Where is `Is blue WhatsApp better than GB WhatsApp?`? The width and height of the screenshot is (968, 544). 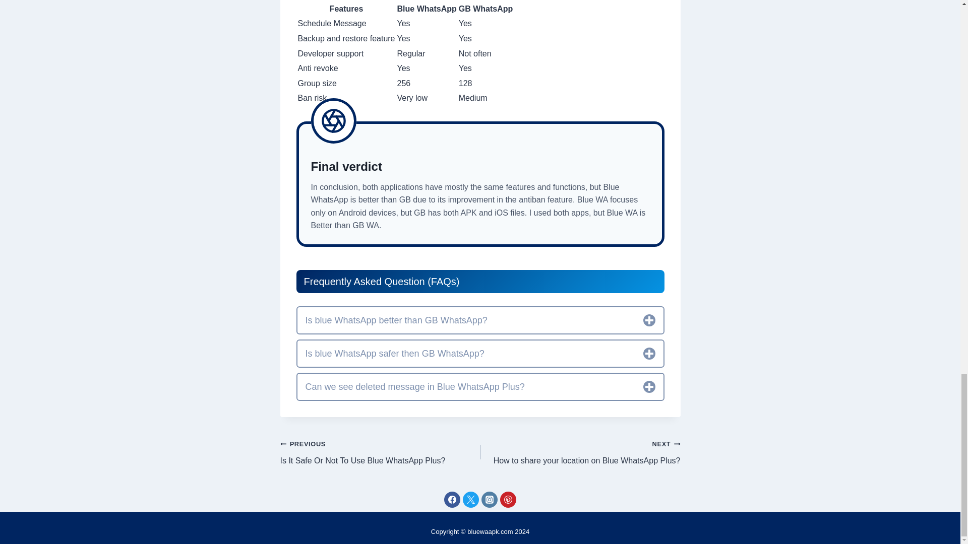 Is blue WhatsApp better than GB WhatsApp? is located at coordinates (380, 452).